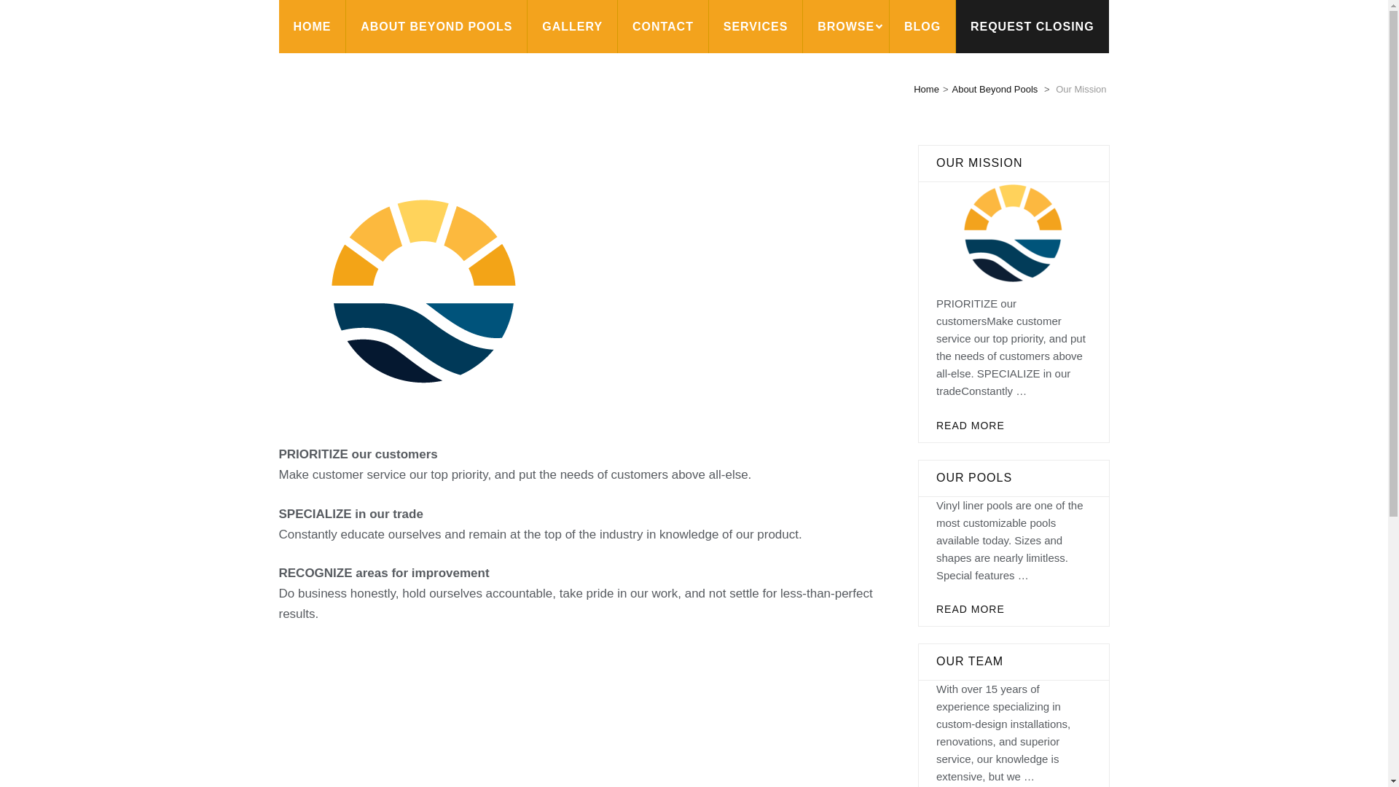 The image size is (1399, 787). I want to click on Home, so click(925, 89).